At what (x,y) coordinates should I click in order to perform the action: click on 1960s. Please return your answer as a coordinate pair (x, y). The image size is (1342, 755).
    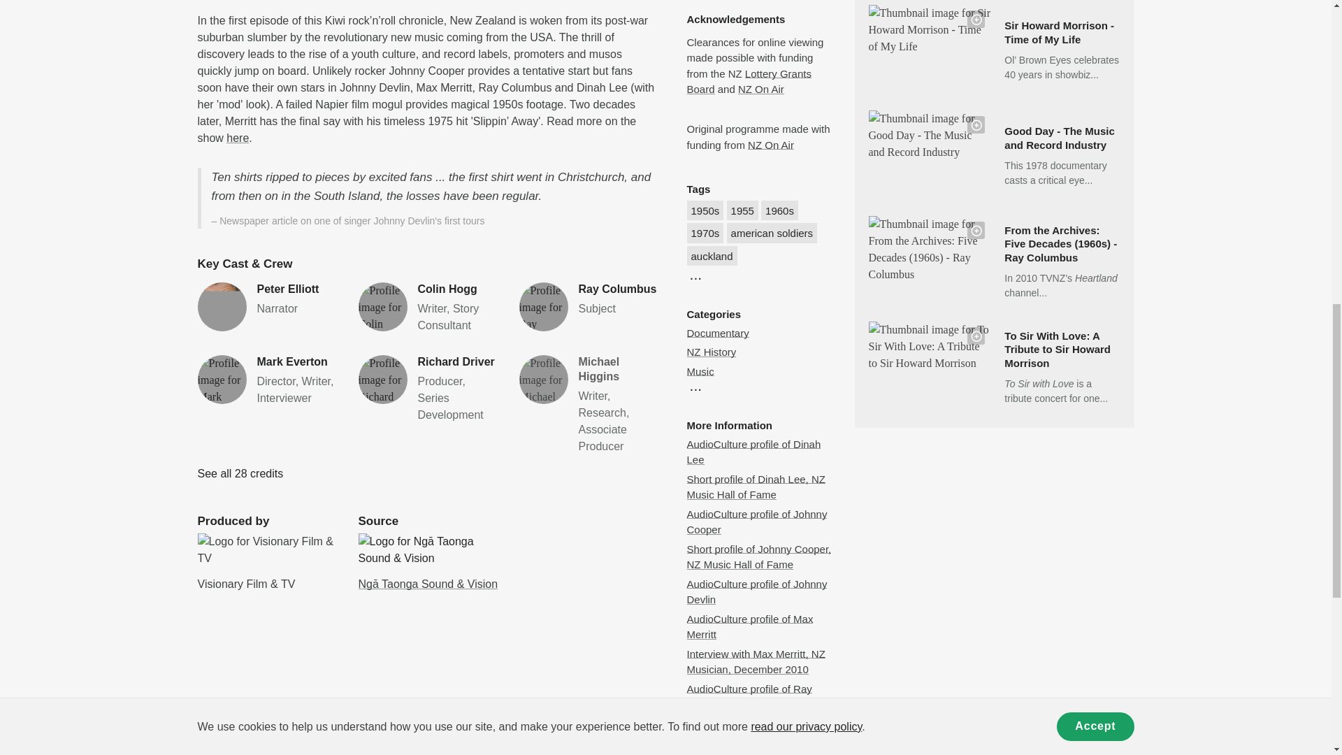
    Looking at the image, I should click on (428, 389).